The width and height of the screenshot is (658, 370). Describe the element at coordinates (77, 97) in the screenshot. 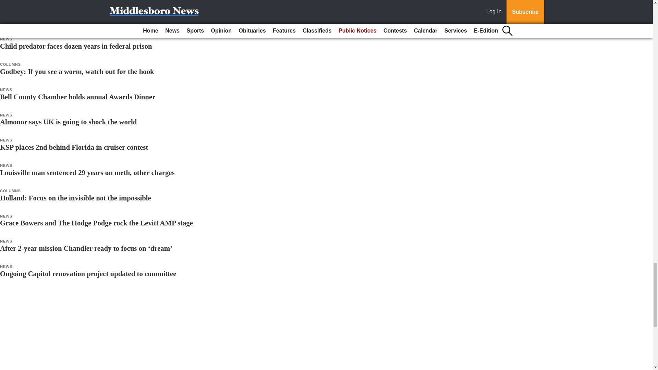

I see `Bell County Chamber holds annual Awards Dinner` at that location.